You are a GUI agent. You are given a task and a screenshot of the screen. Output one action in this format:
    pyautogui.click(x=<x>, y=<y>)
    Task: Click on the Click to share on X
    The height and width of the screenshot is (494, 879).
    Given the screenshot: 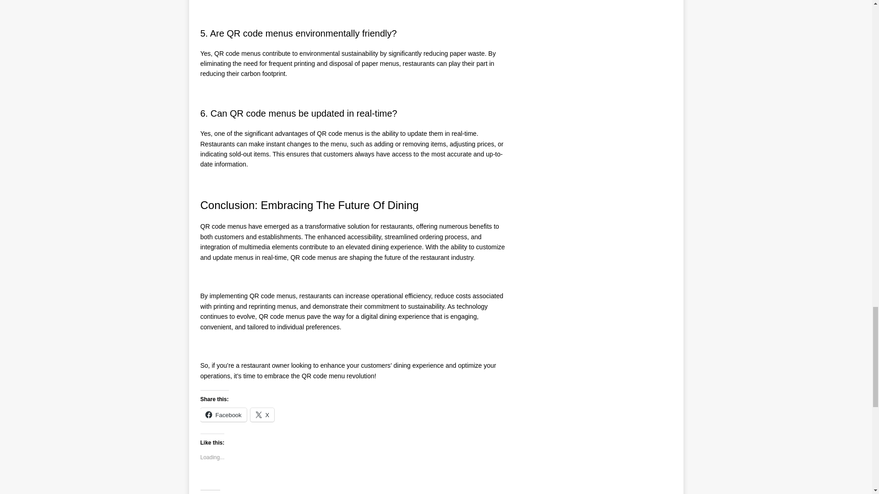 What is the action you would take?
    pyautogui.click(x=262, y=415)
    